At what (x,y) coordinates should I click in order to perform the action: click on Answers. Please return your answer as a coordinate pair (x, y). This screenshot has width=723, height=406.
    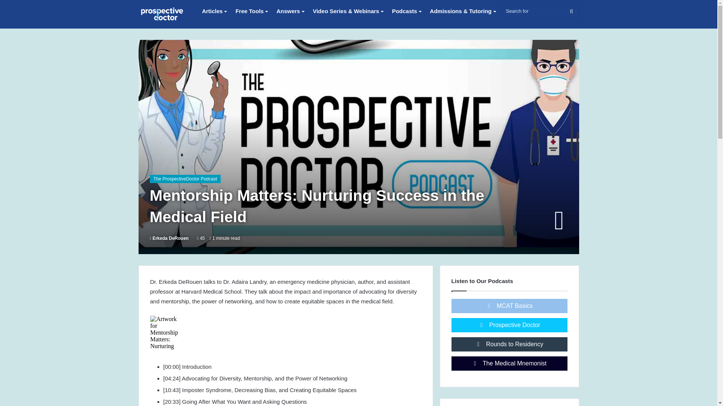
    Looking at the image, I should click on (288, 11).